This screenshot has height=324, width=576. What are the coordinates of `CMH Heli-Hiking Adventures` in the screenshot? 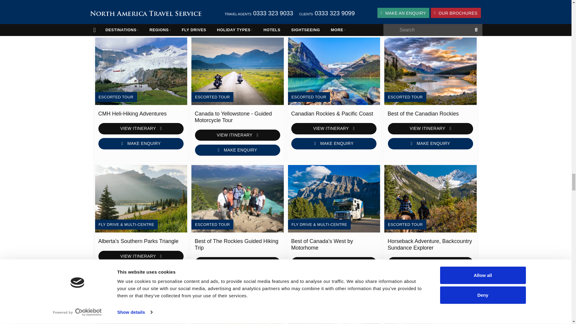 It's located at (141, 71).